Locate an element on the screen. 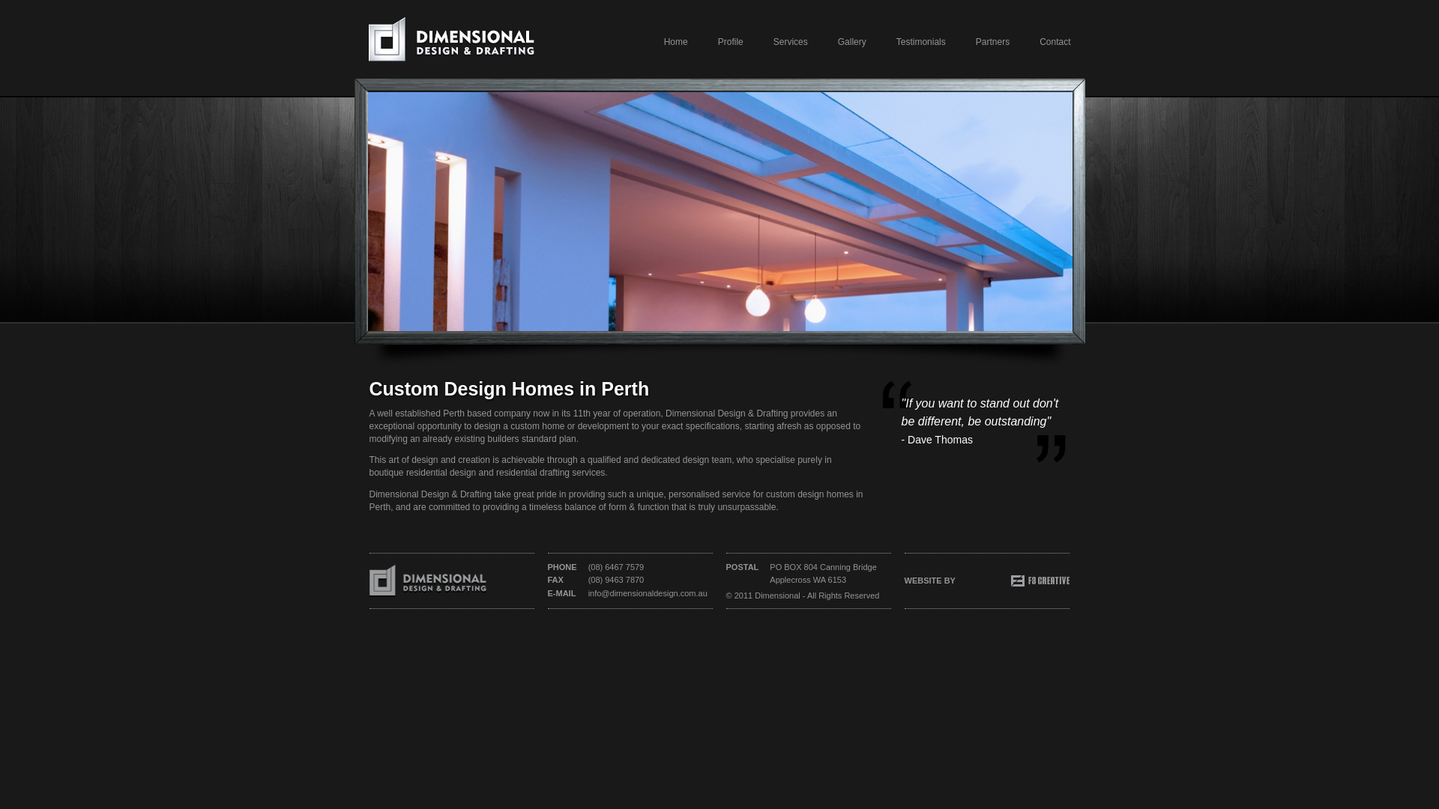 The height and width of the screenshot is (809, 1439). Contact is located at coordinates (1040, 42).